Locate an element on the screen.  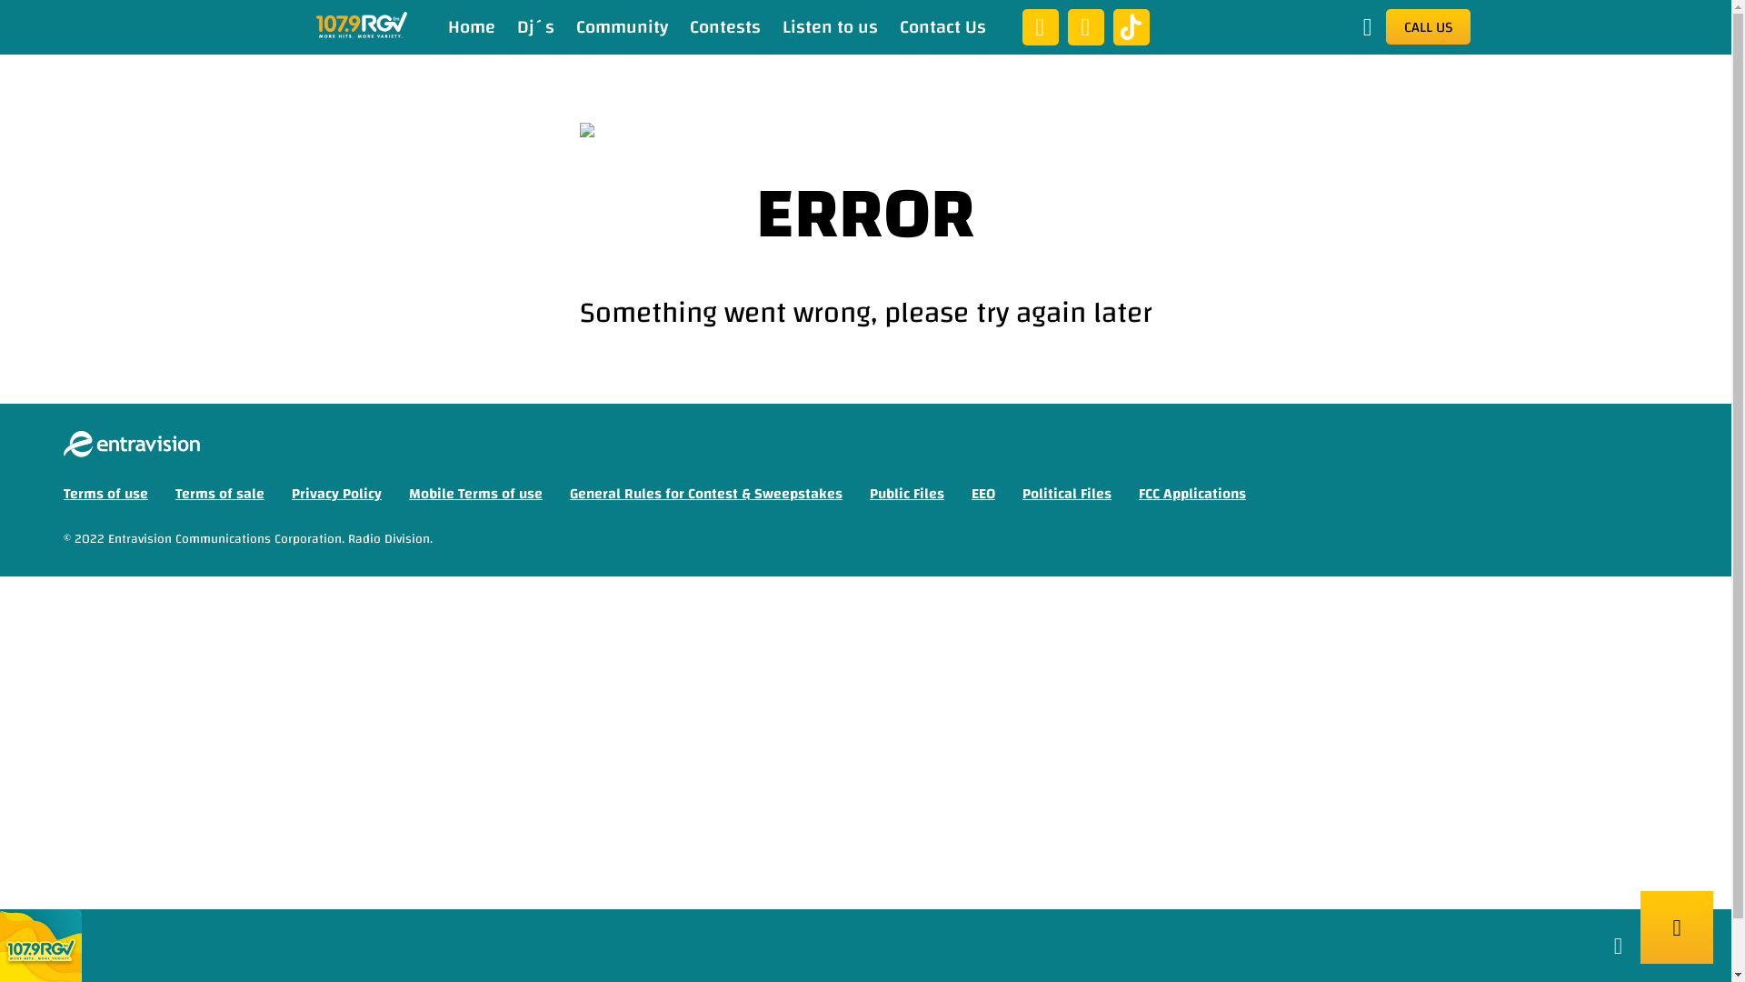
Home is located at coordinates (471, 27).